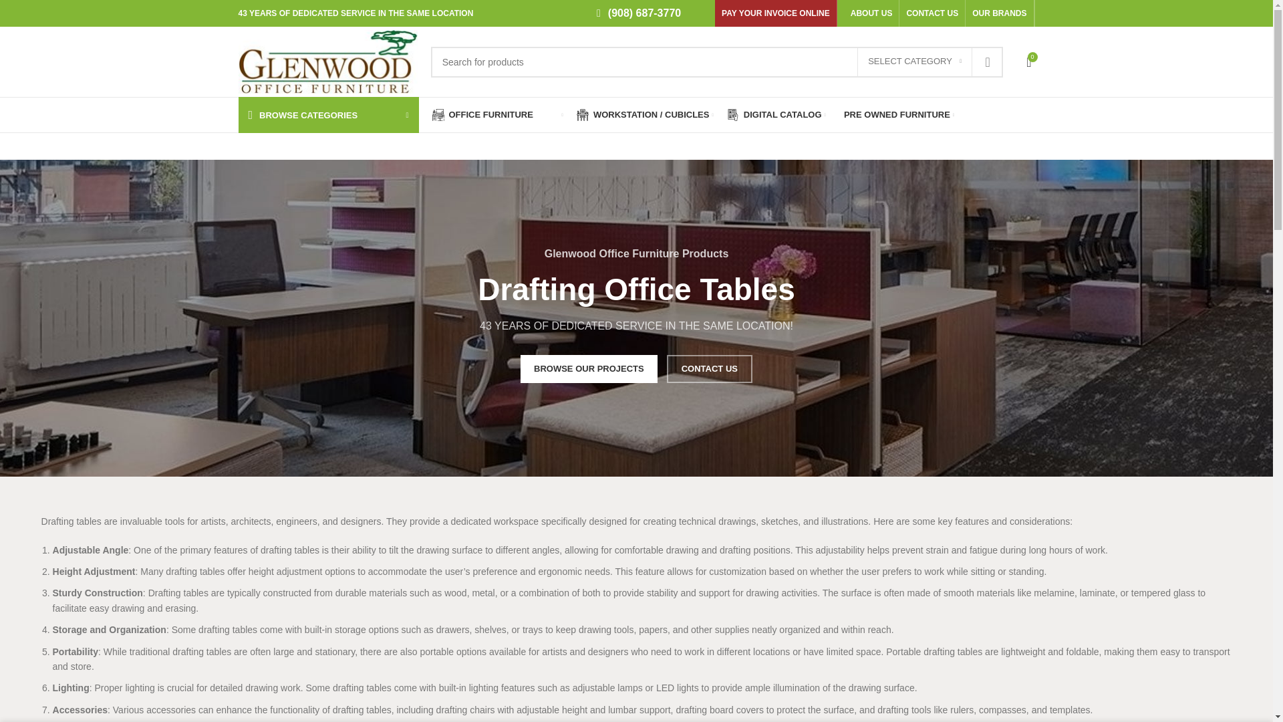 Image resolution: width=1283 pixels, height=722 pixels. Describe the element at coordinates (717, 62) in the screenshot. I see `Search for products` at that location.